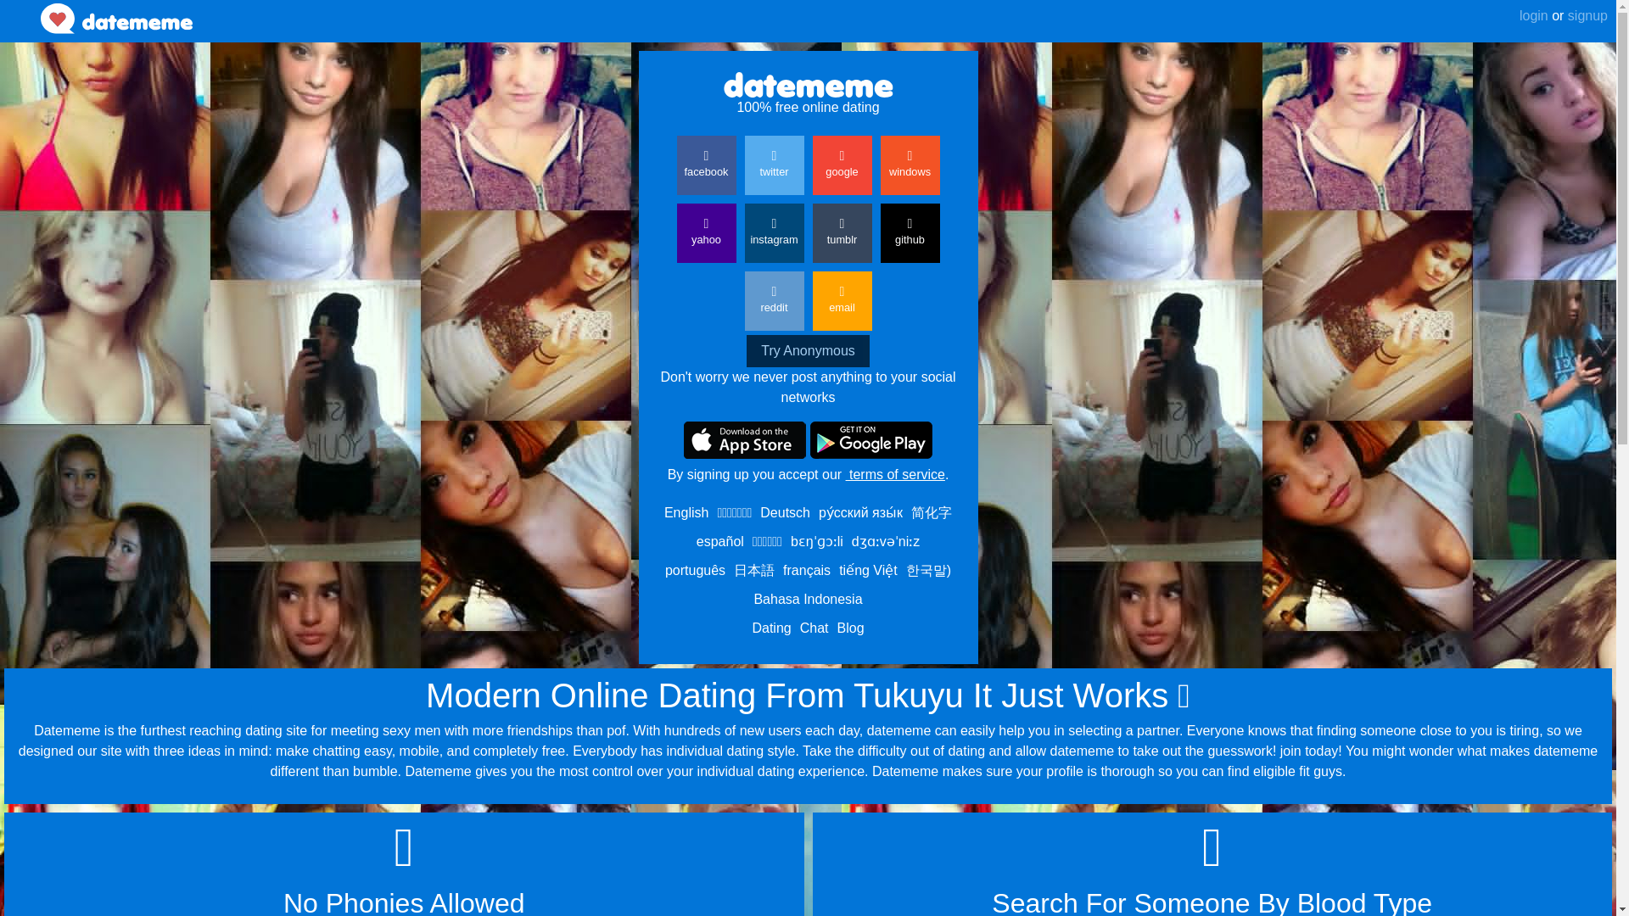 Image resolution: width=1629 pixels, height=916 pixels. Describe the element at coordinates (116, 19) in the screenshot. I see `home` at that location.